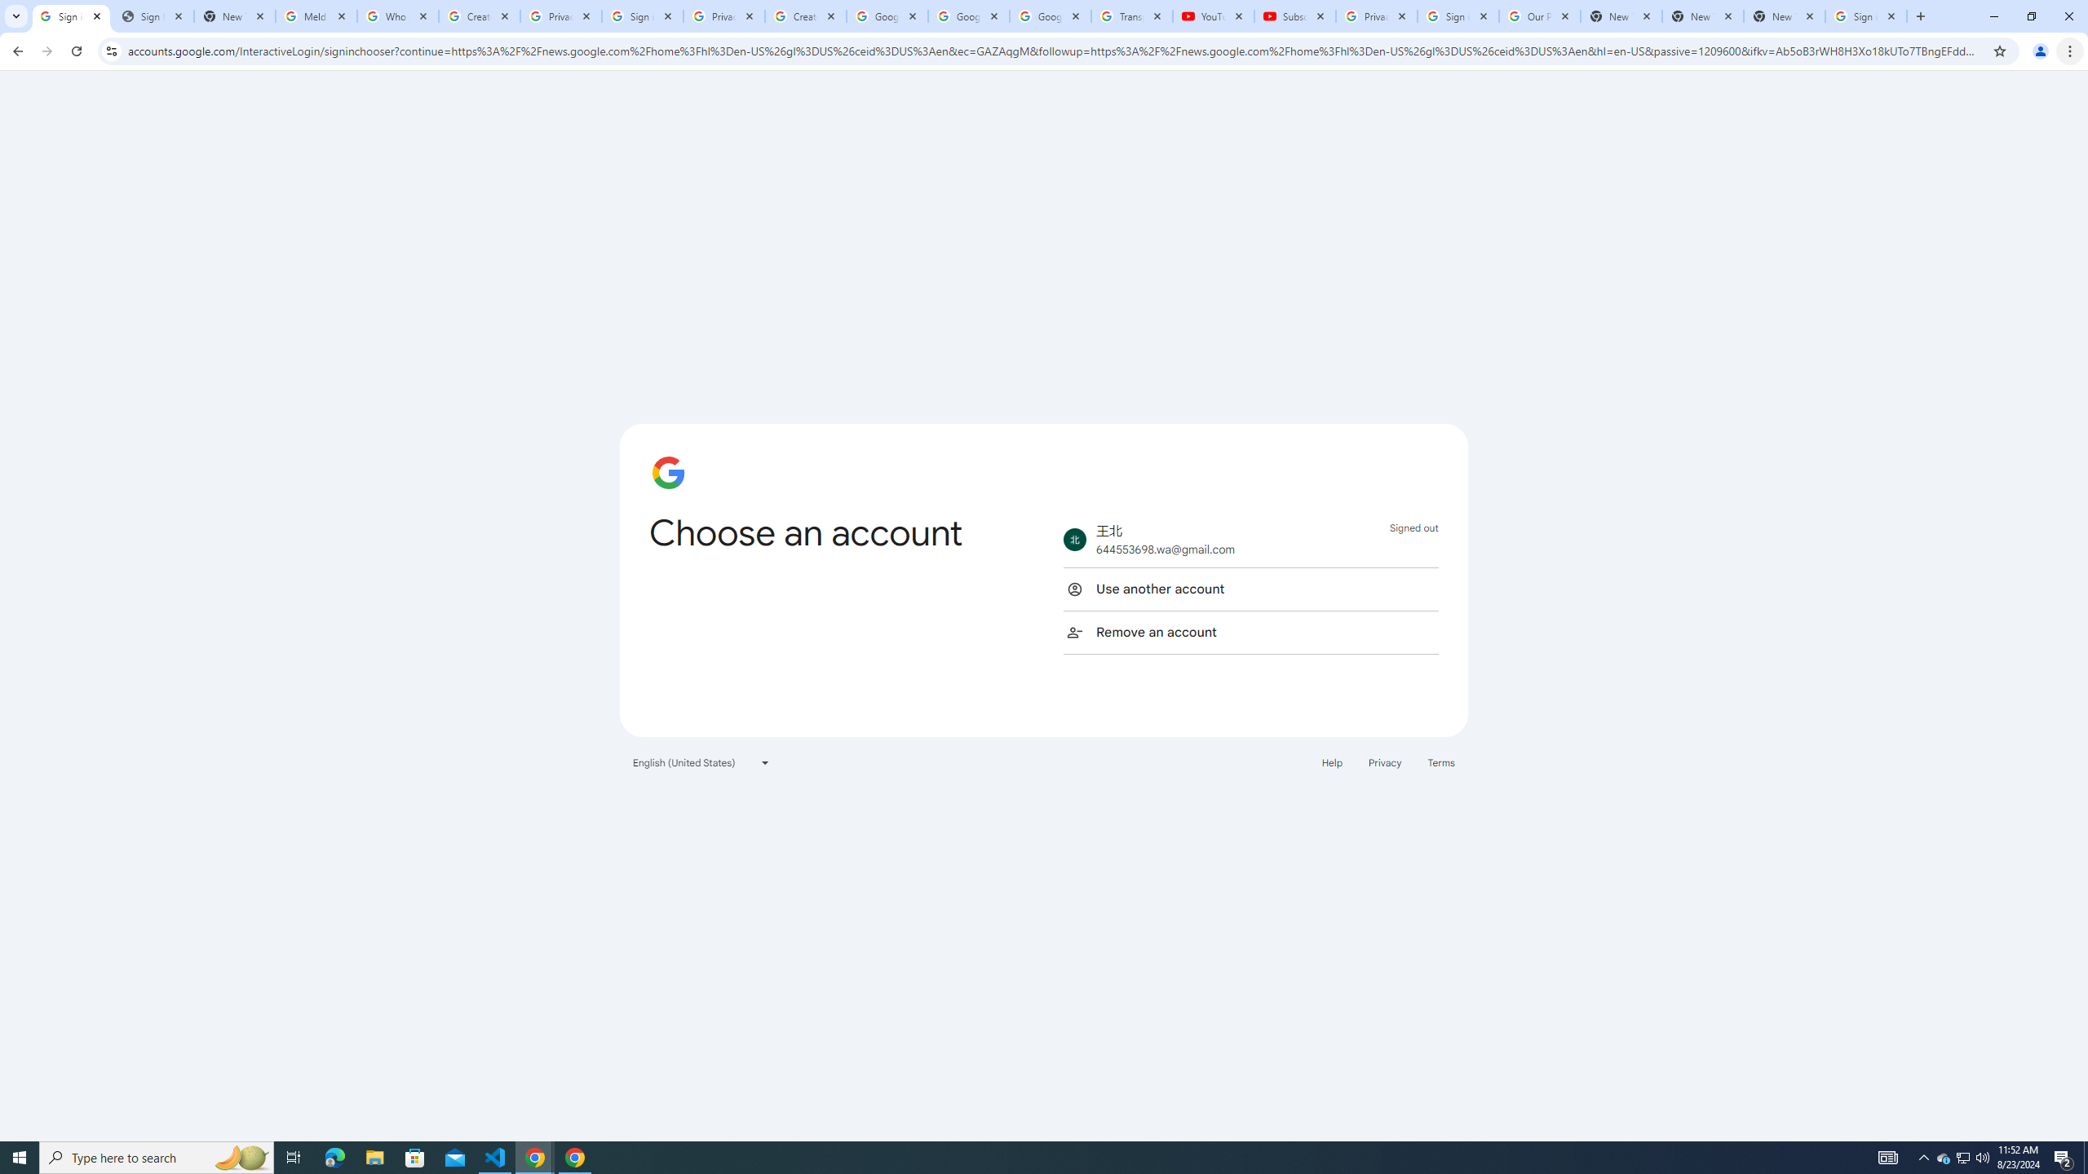 The height and width of the screenshot is (1174, 2088). Describe the element at coordinates (1294, 16) in the screenshot. I see `Subscriptions - YouTube` at that location.